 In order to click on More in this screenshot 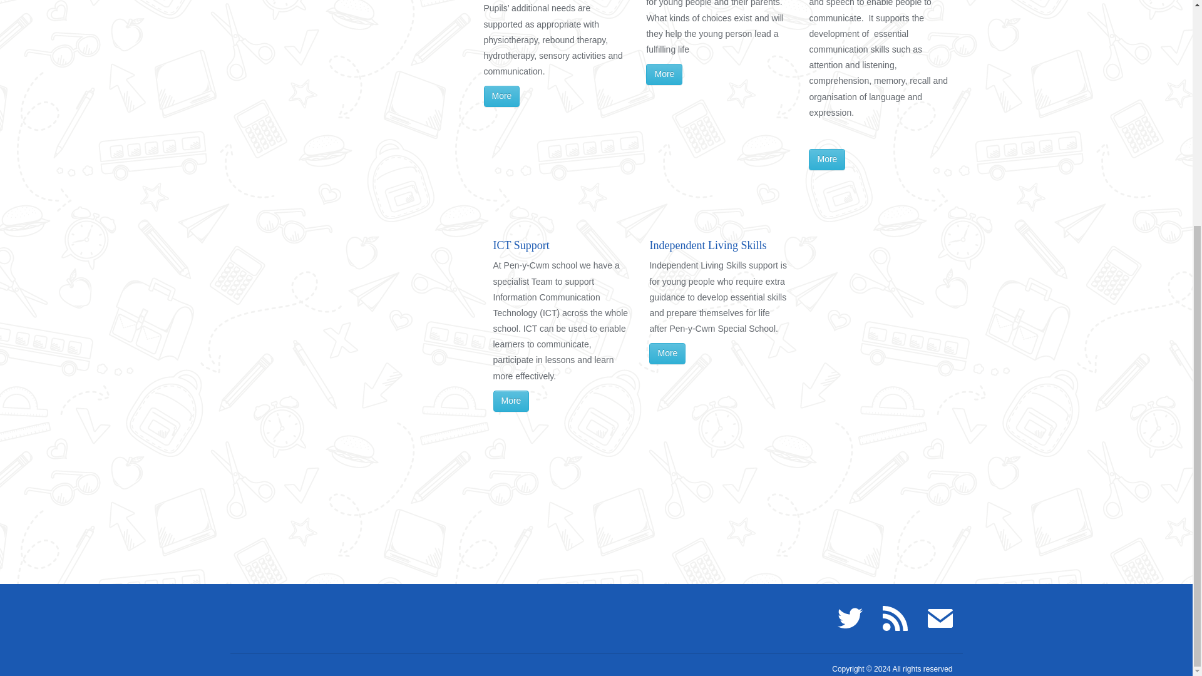, I will do `click(501, 96)`.